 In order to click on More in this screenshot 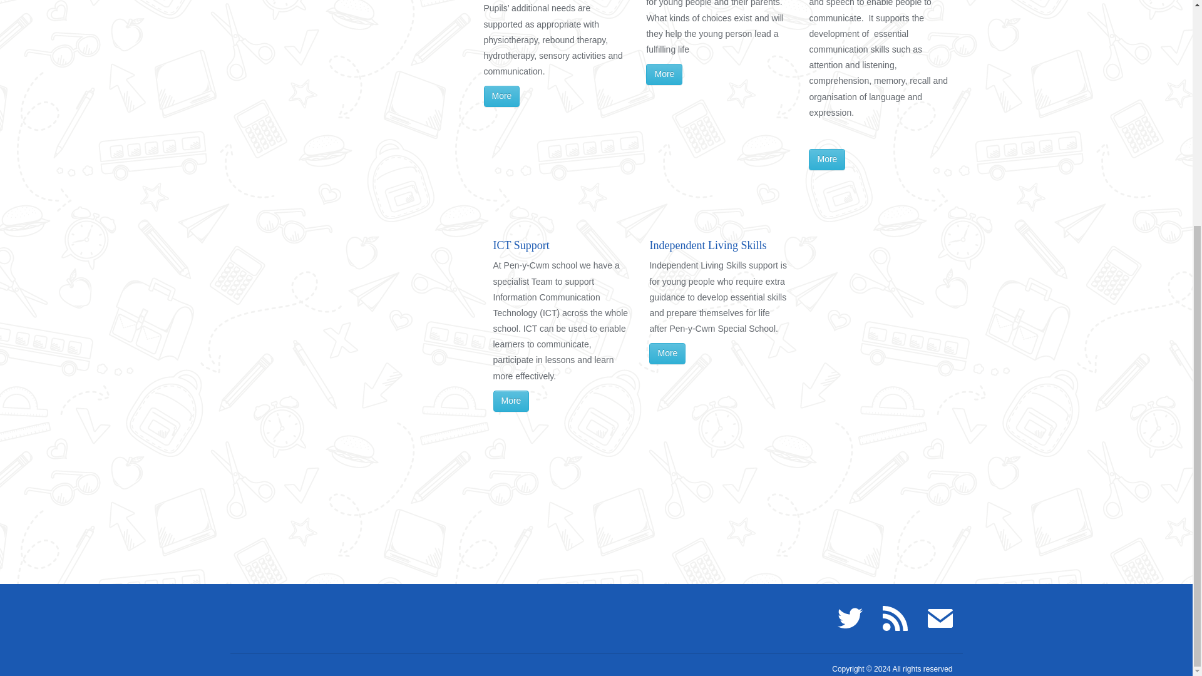, I will do `click(501, 96)`.